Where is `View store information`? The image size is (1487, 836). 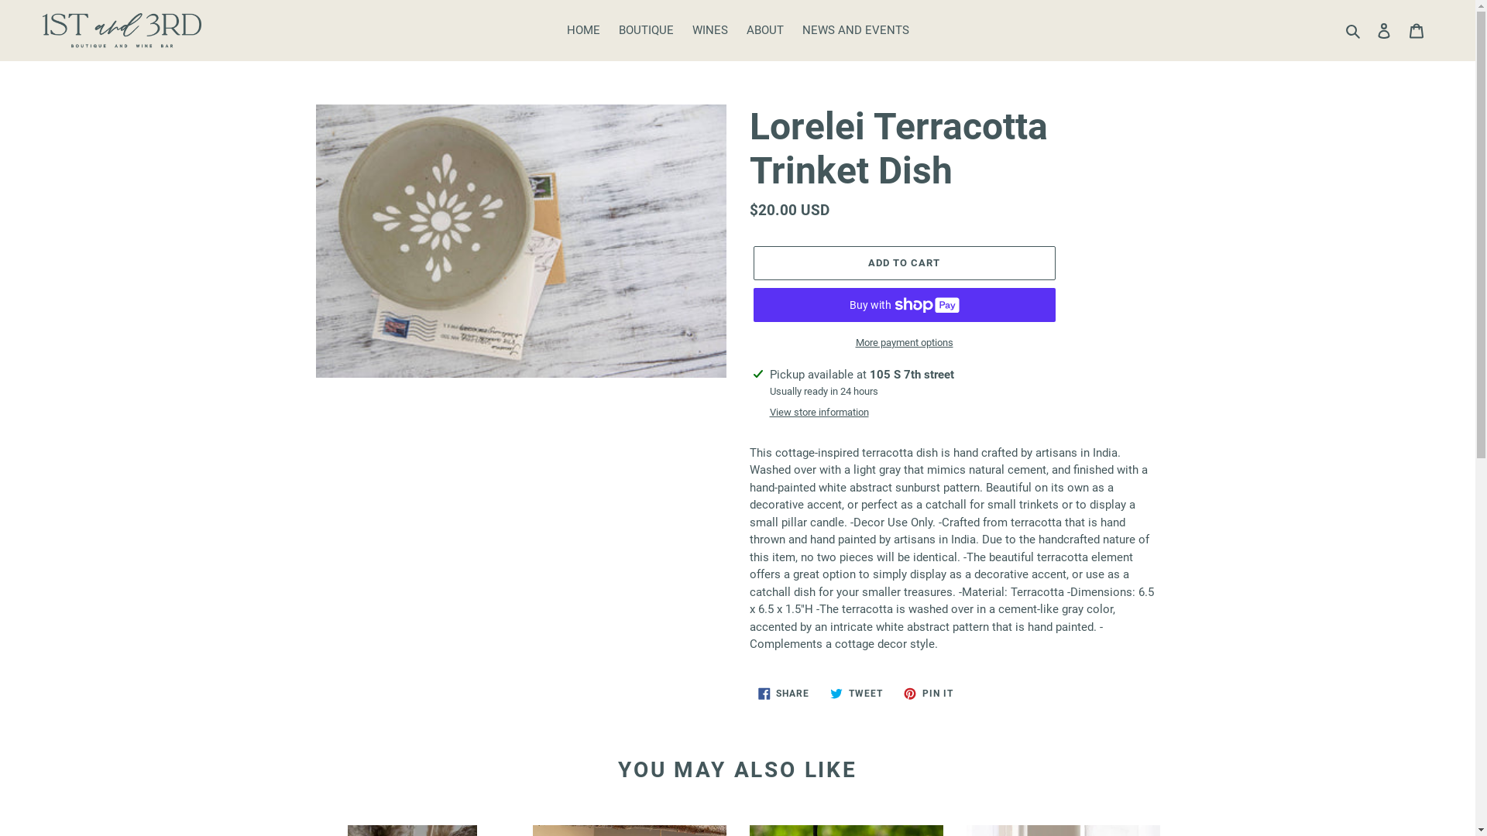 View store information is located at coordinates (819, 413).